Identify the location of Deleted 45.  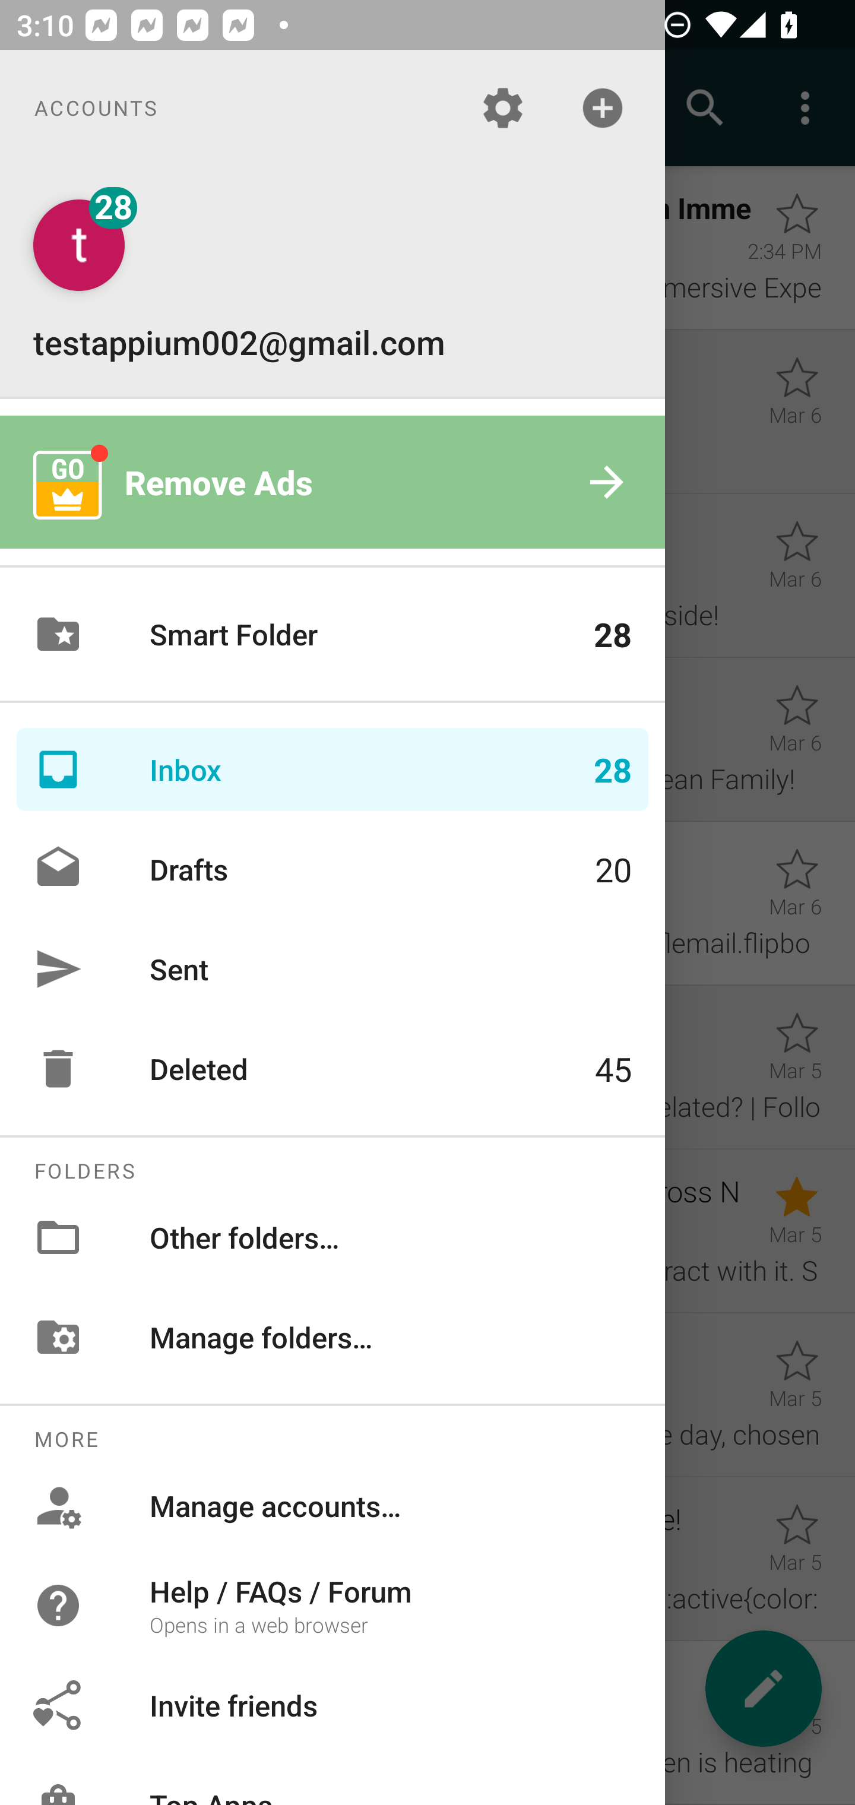
(332, 1068).